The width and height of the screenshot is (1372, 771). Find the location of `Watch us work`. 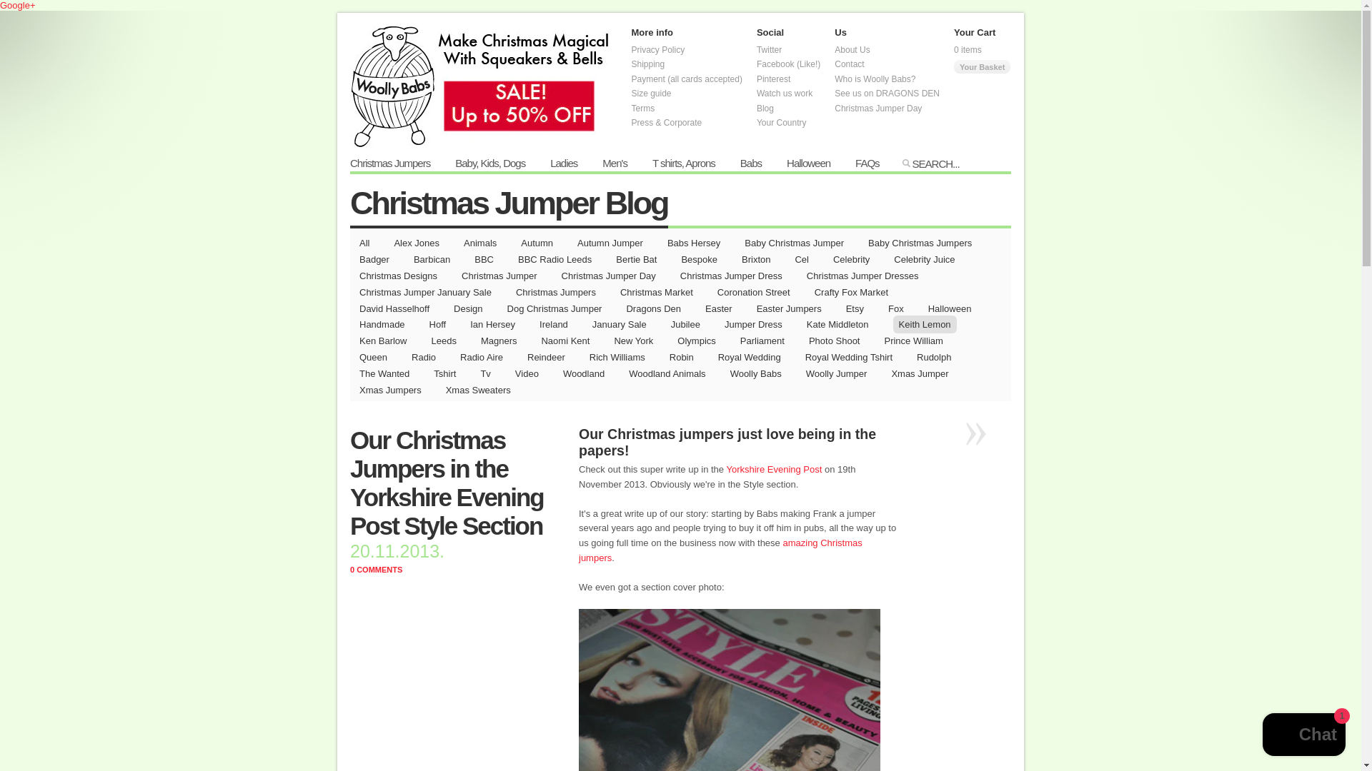

Watch us work is located at coordinates (785, 94).